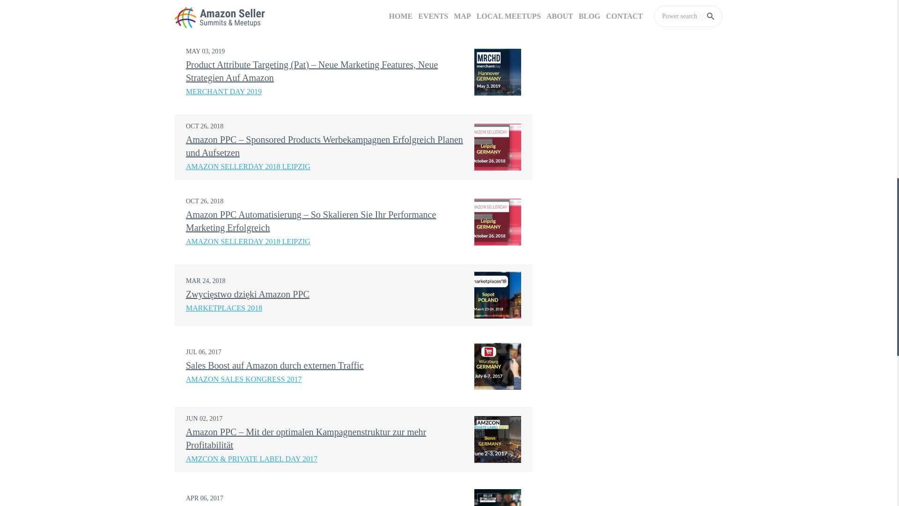  What do you see at coordinates (248, 244) in the screenshot?
I see `AMAZON SELLERDAY 2018 LEIPZIG` at bounding box center [248, 244].